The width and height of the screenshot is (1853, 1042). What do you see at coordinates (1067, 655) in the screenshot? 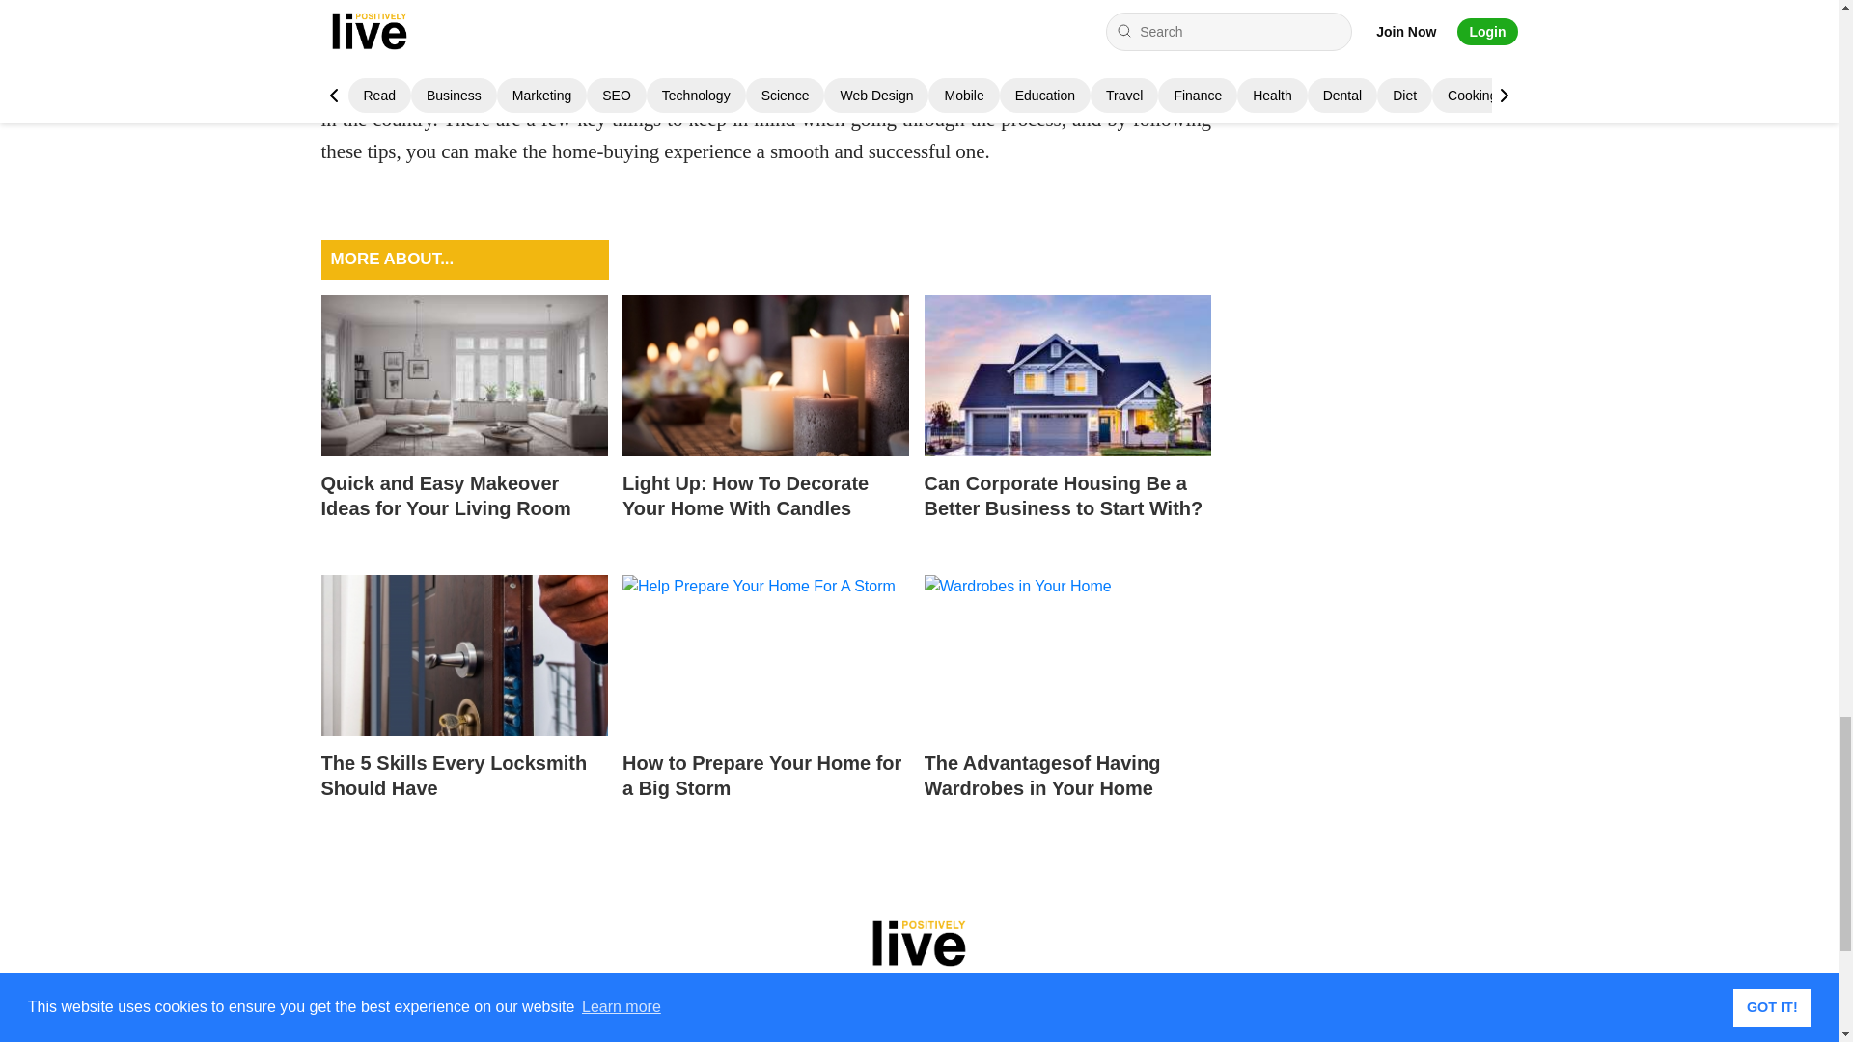
I see `Wardrobes in Your Home` at bounding box center [1067, 655].